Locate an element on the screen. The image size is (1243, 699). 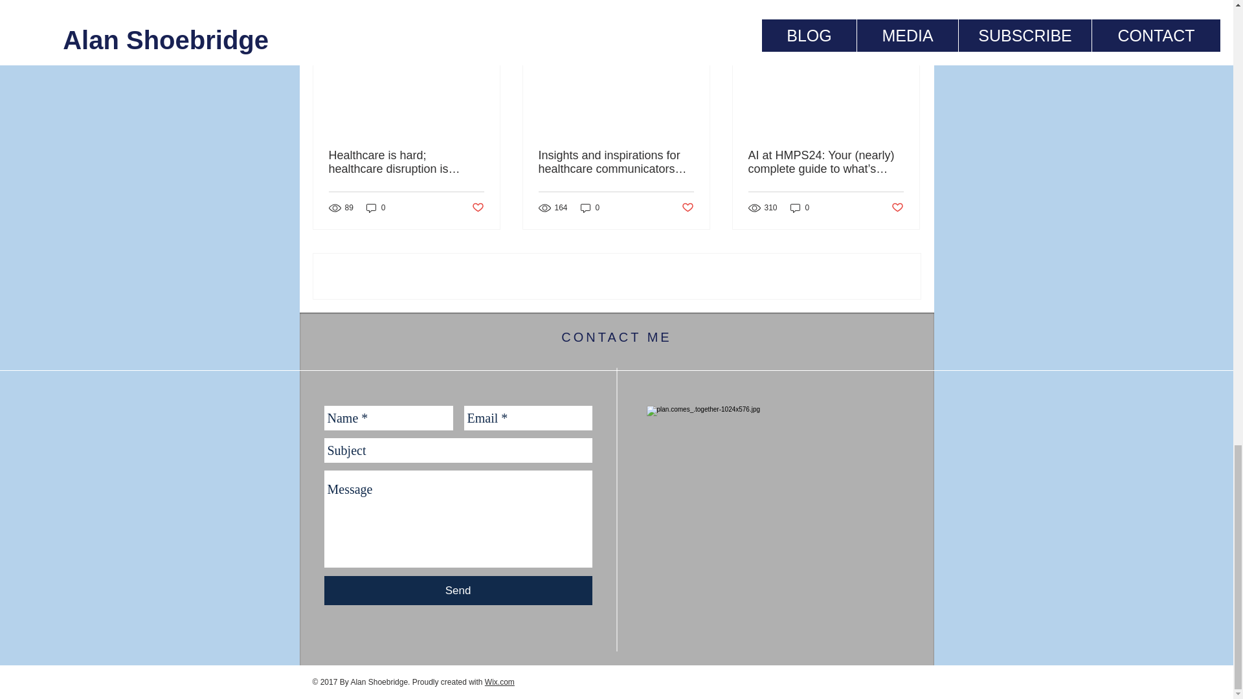
Post not marked as liked is located at coordinates (476, 208).